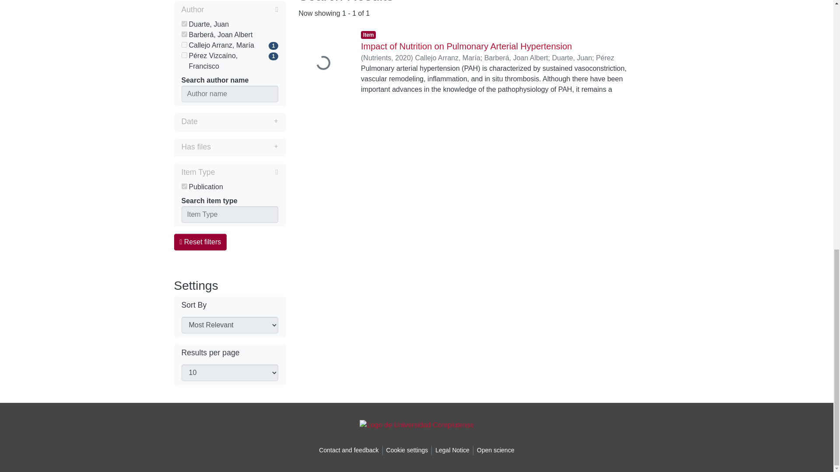  Describe the element at coordinates (229, 10) in the screenshot. I see `Author` at that location.